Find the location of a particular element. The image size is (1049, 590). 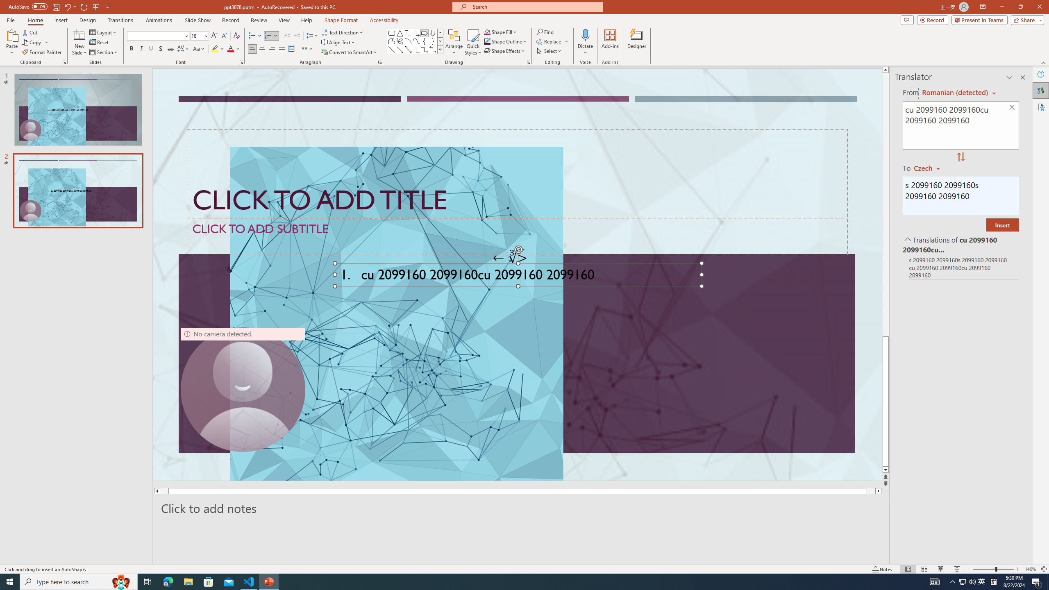

TextBox 61 is located at coordinates (517, 277).